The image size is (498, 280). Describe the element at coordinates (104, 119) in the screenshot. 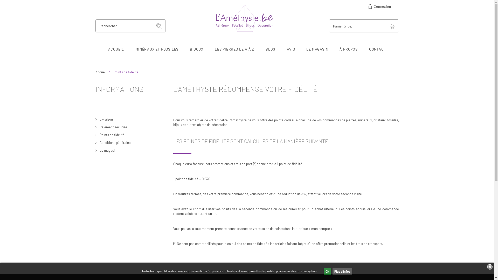

I see `Livraison` at that location.